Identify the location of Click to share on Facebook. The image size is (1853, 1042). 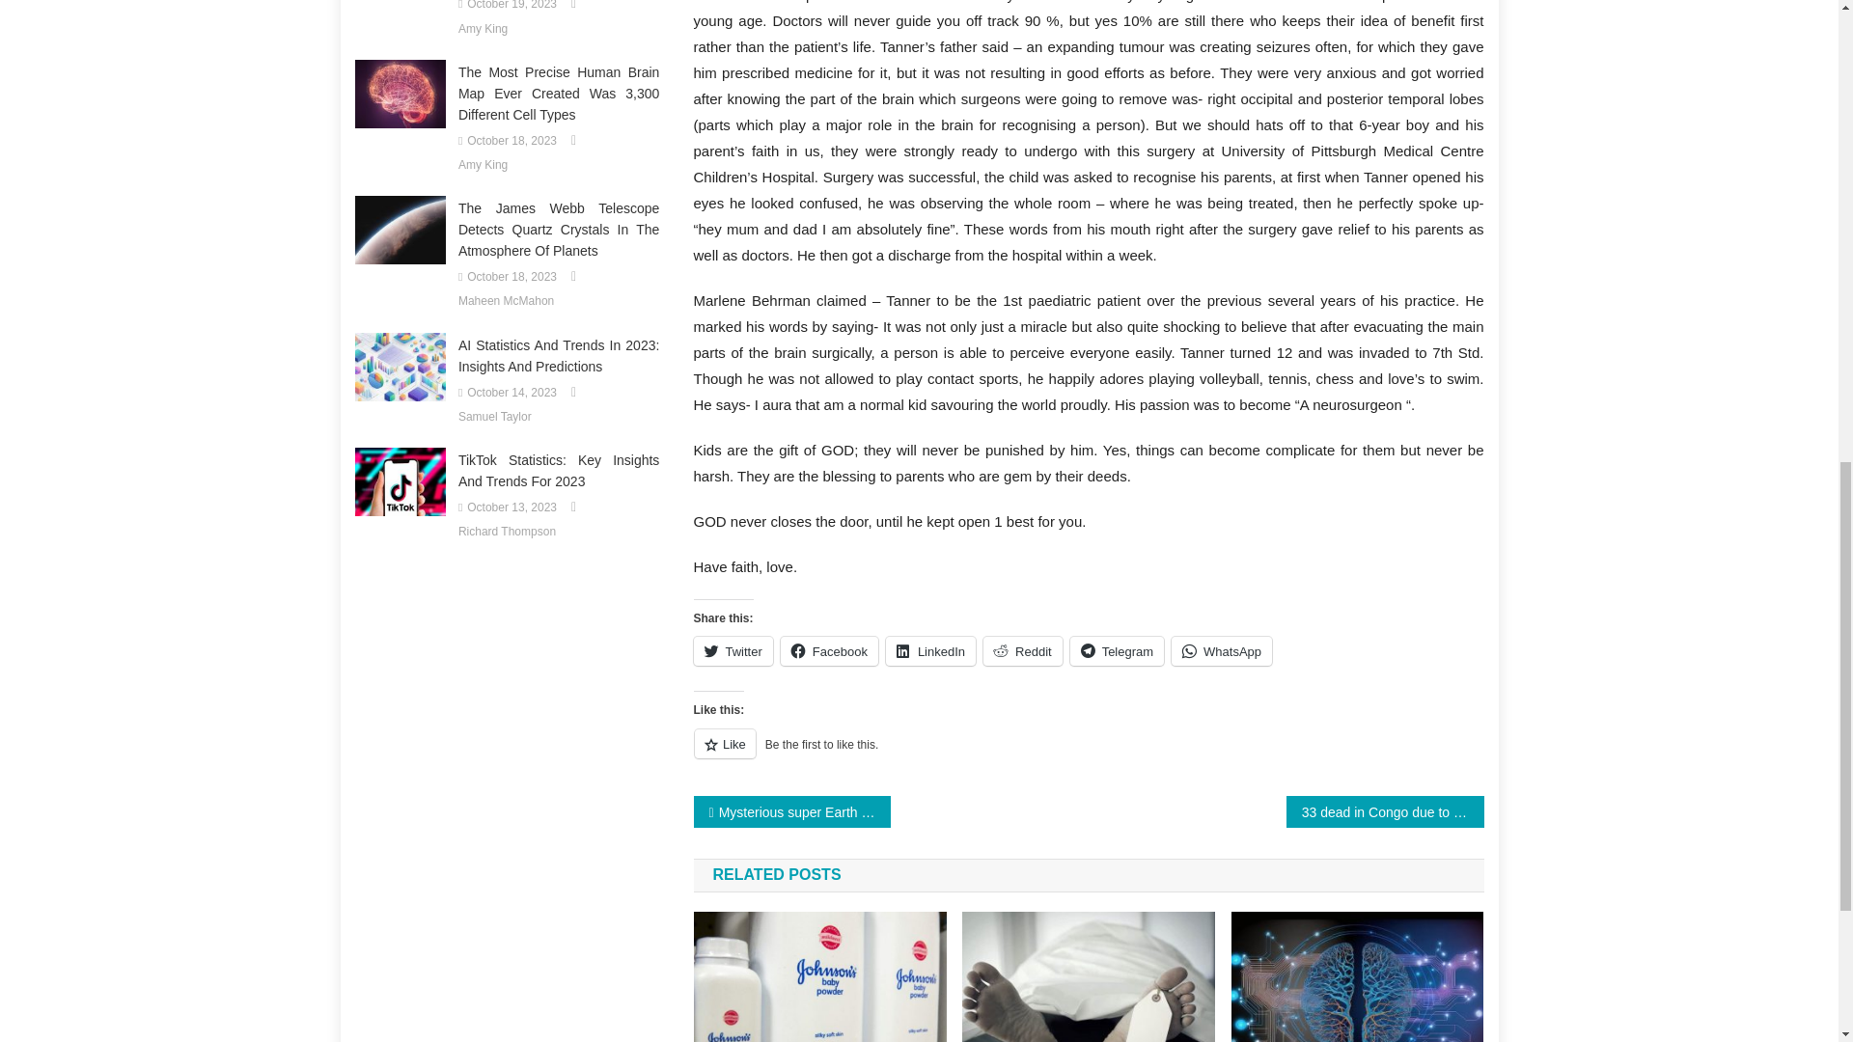
(829, 650).